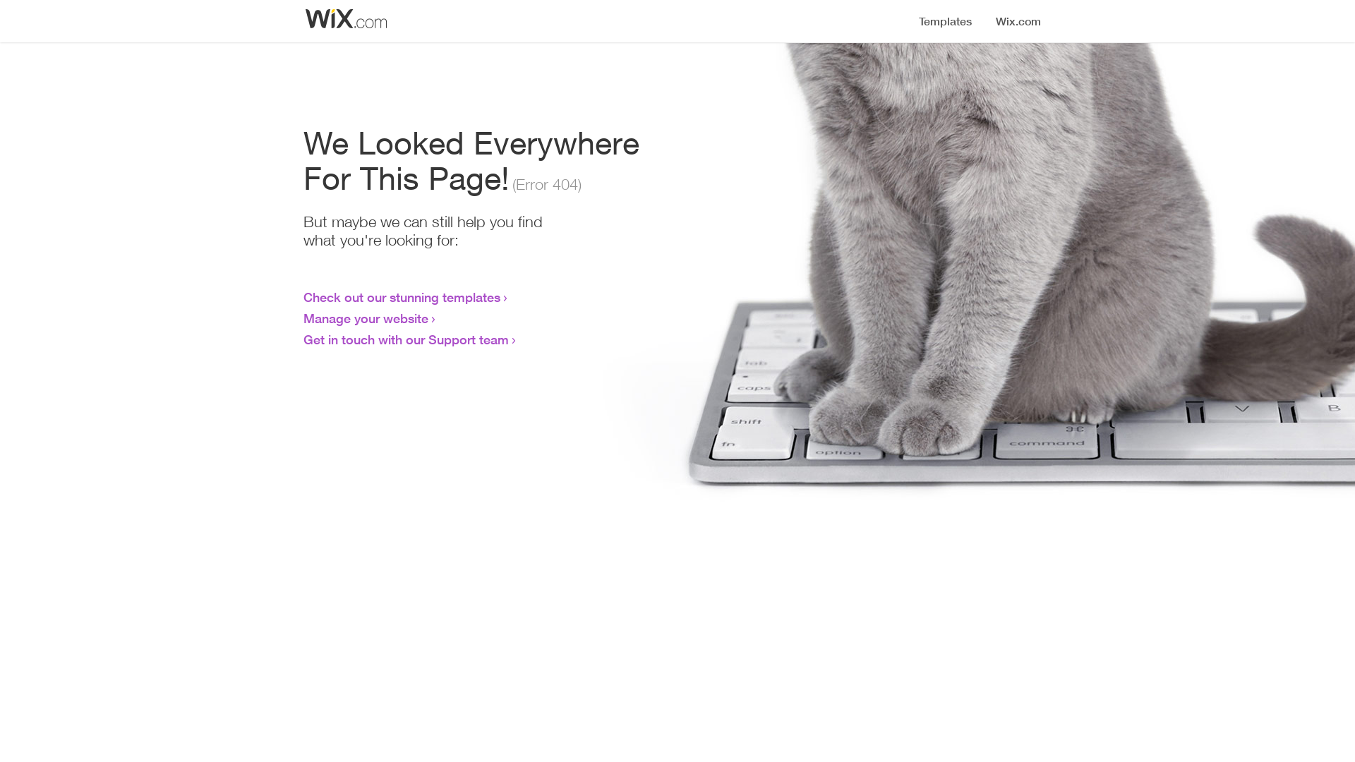 The width and height of the screenshot is (1355, 762). What do you see at coordinates (366, 318) in the screenshot?
I see `Manage your website` at bounding box center [366, 318].